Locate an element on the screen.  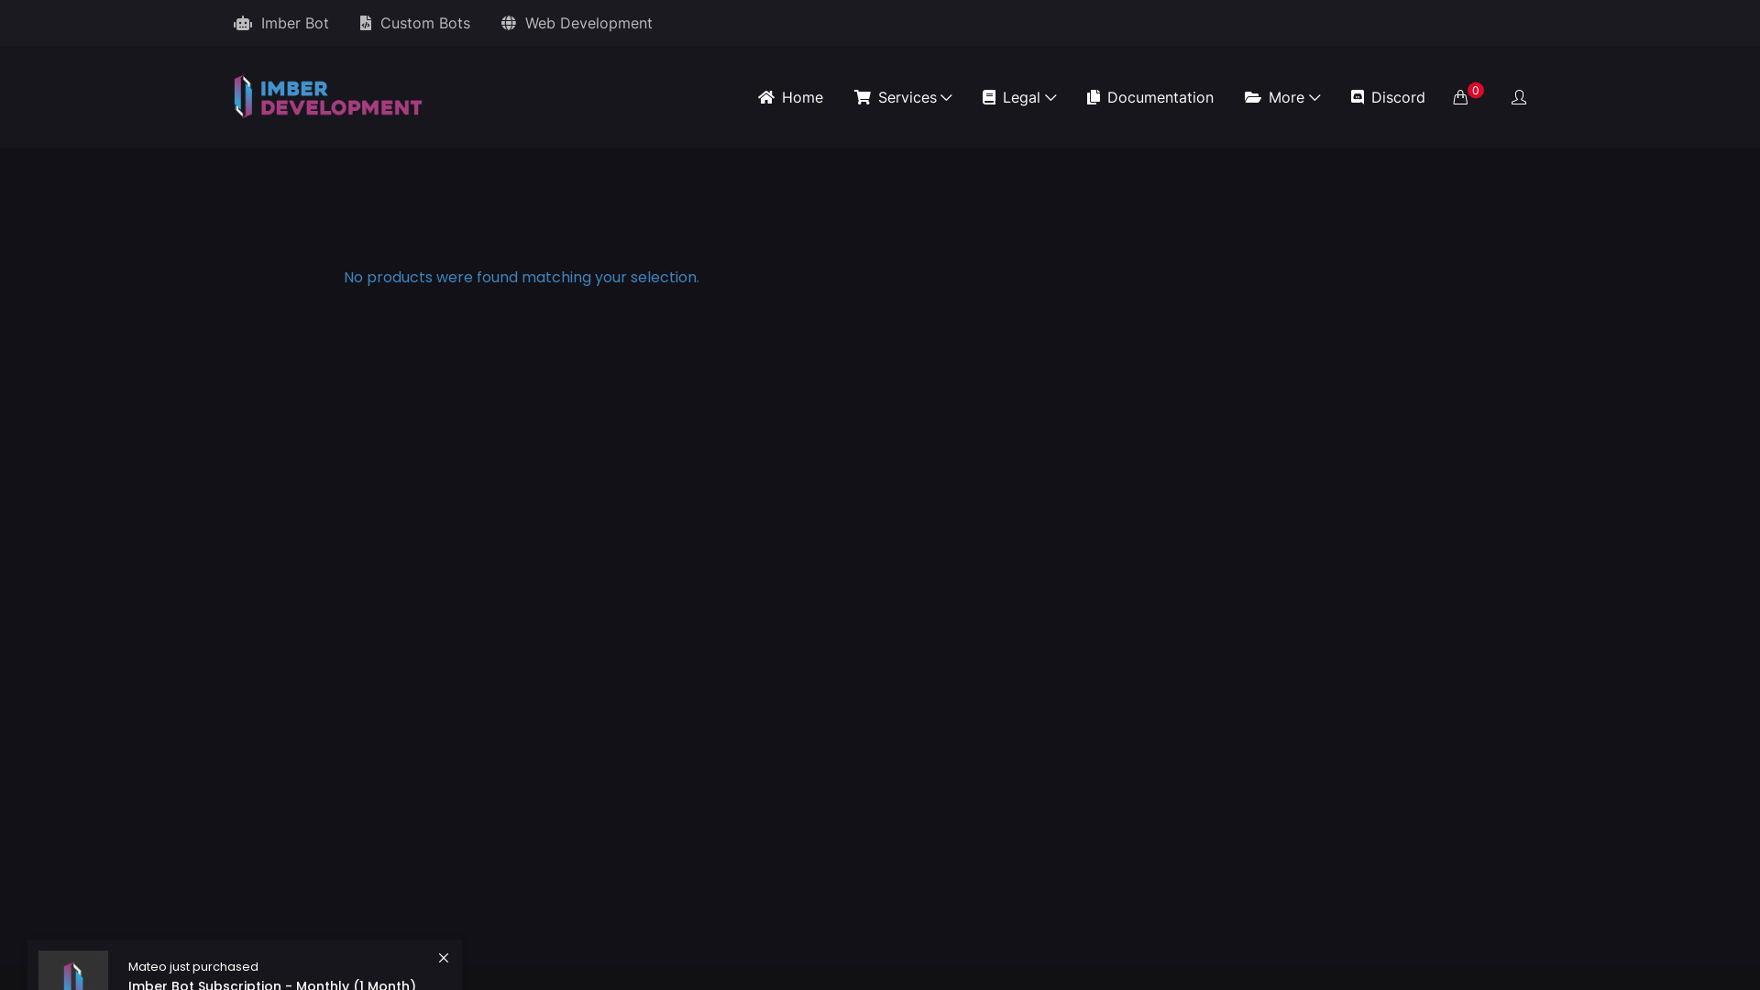
Custom Bots is located at coordinates (415, 23).